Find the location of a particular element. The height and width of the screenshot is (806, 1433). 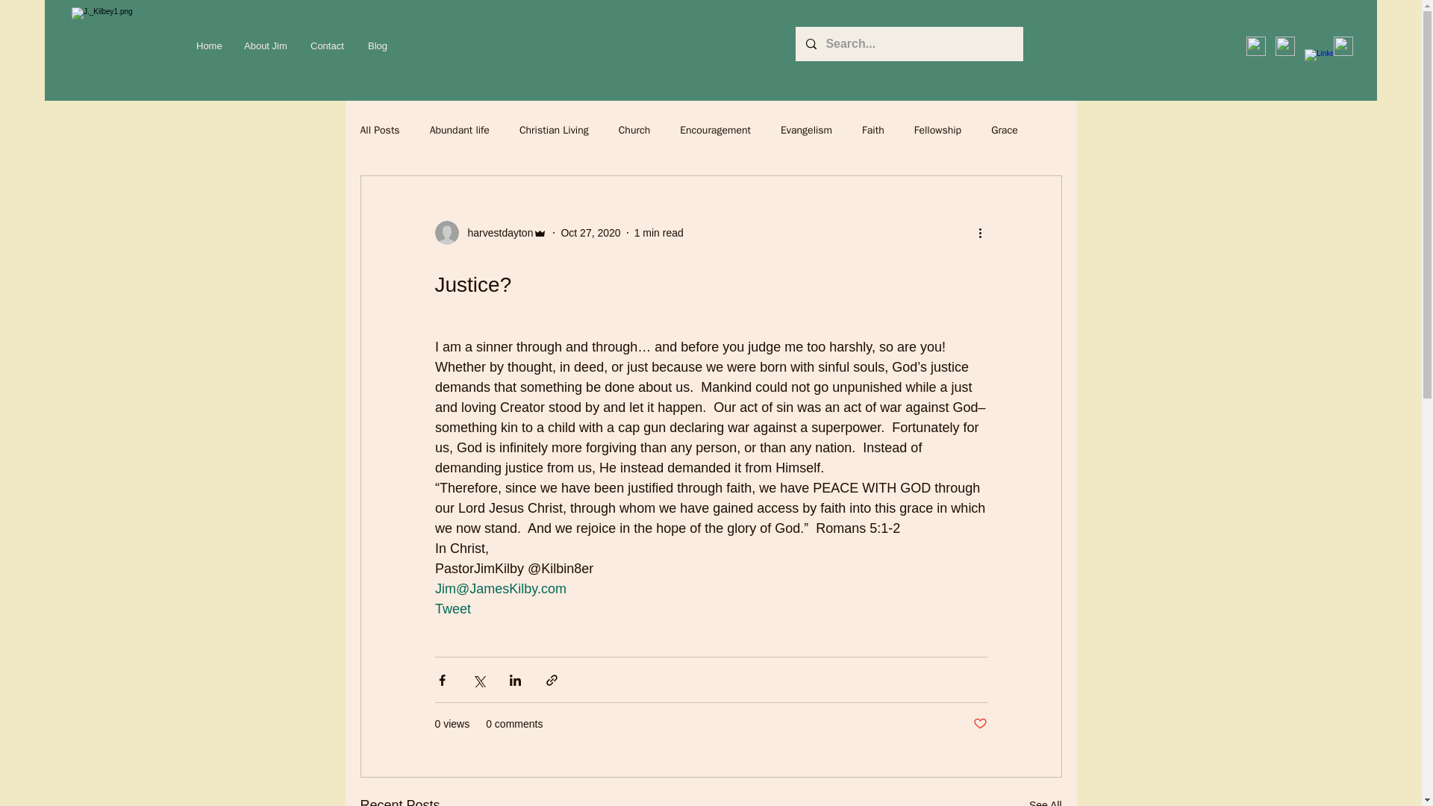

About Jim is located at coordinates (266, 46).